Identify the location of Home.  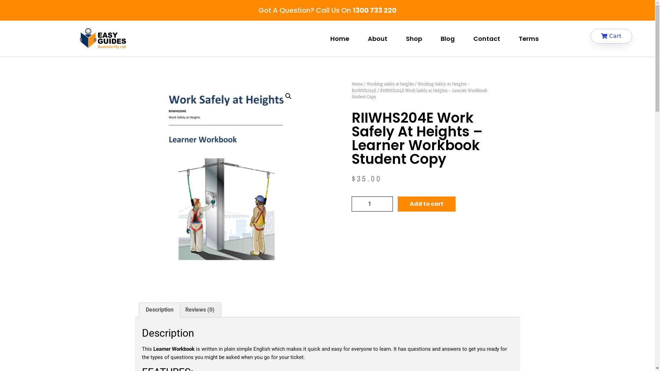
(357, 84).